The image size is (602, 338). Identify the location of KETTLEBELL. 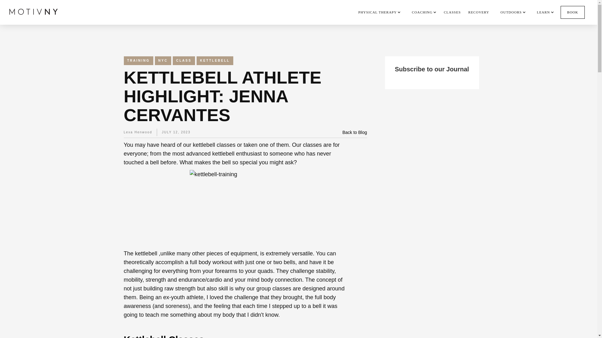
(215, 61).